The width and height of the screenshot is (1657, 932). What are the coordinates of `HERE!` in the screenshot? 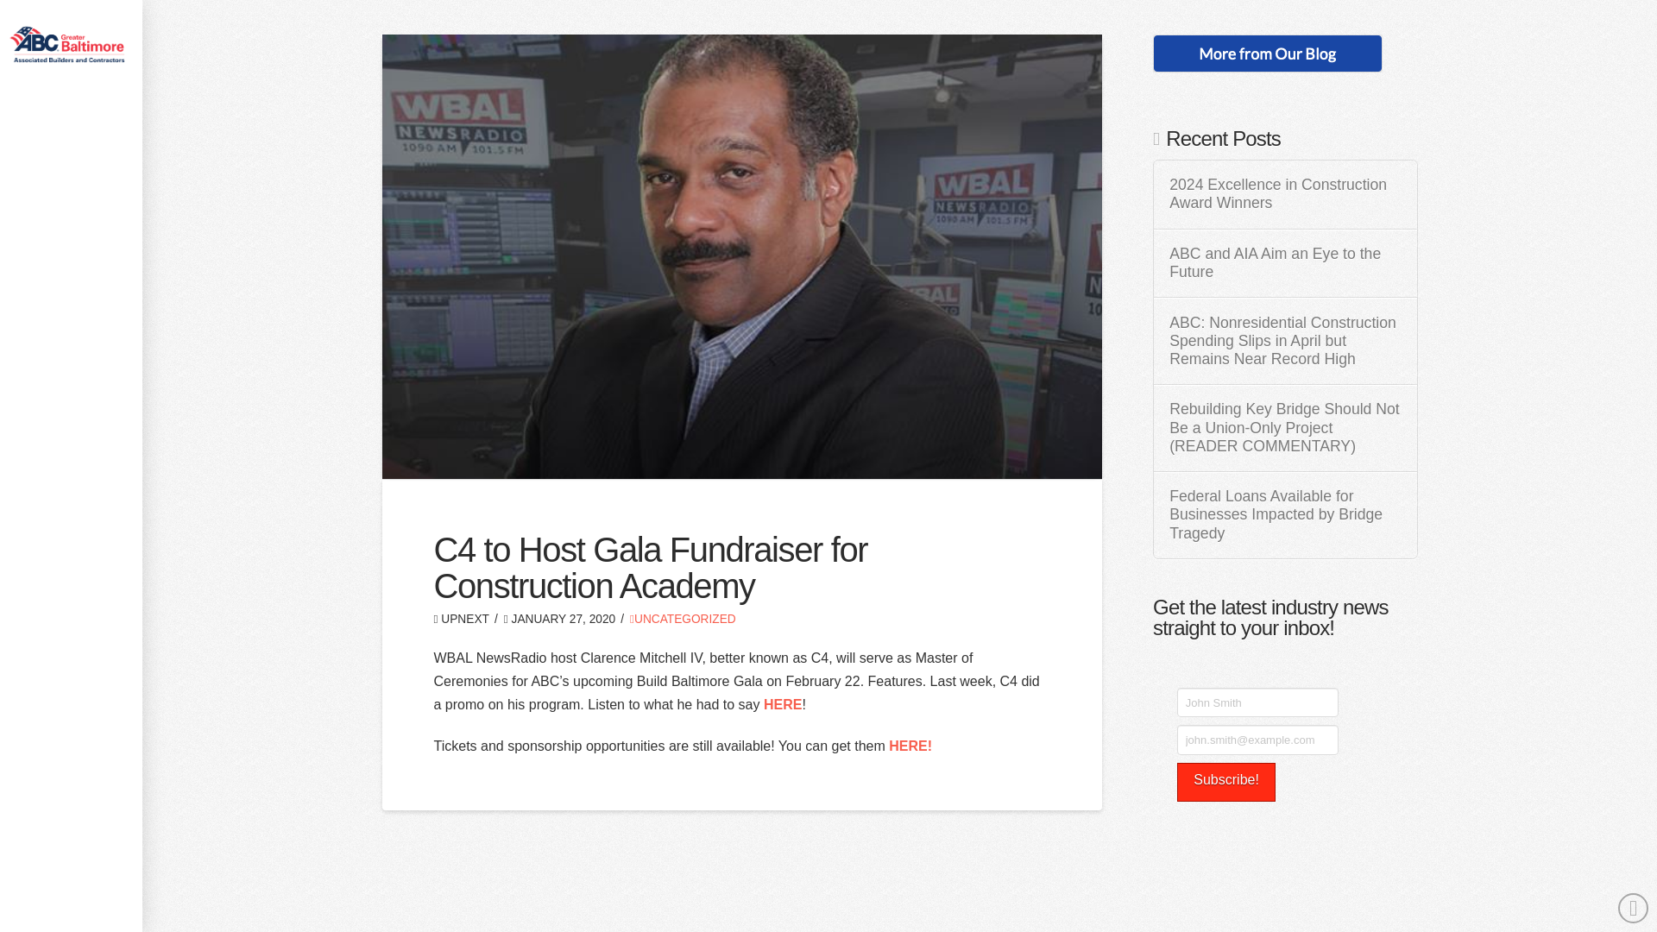 It's located at (910, 746).